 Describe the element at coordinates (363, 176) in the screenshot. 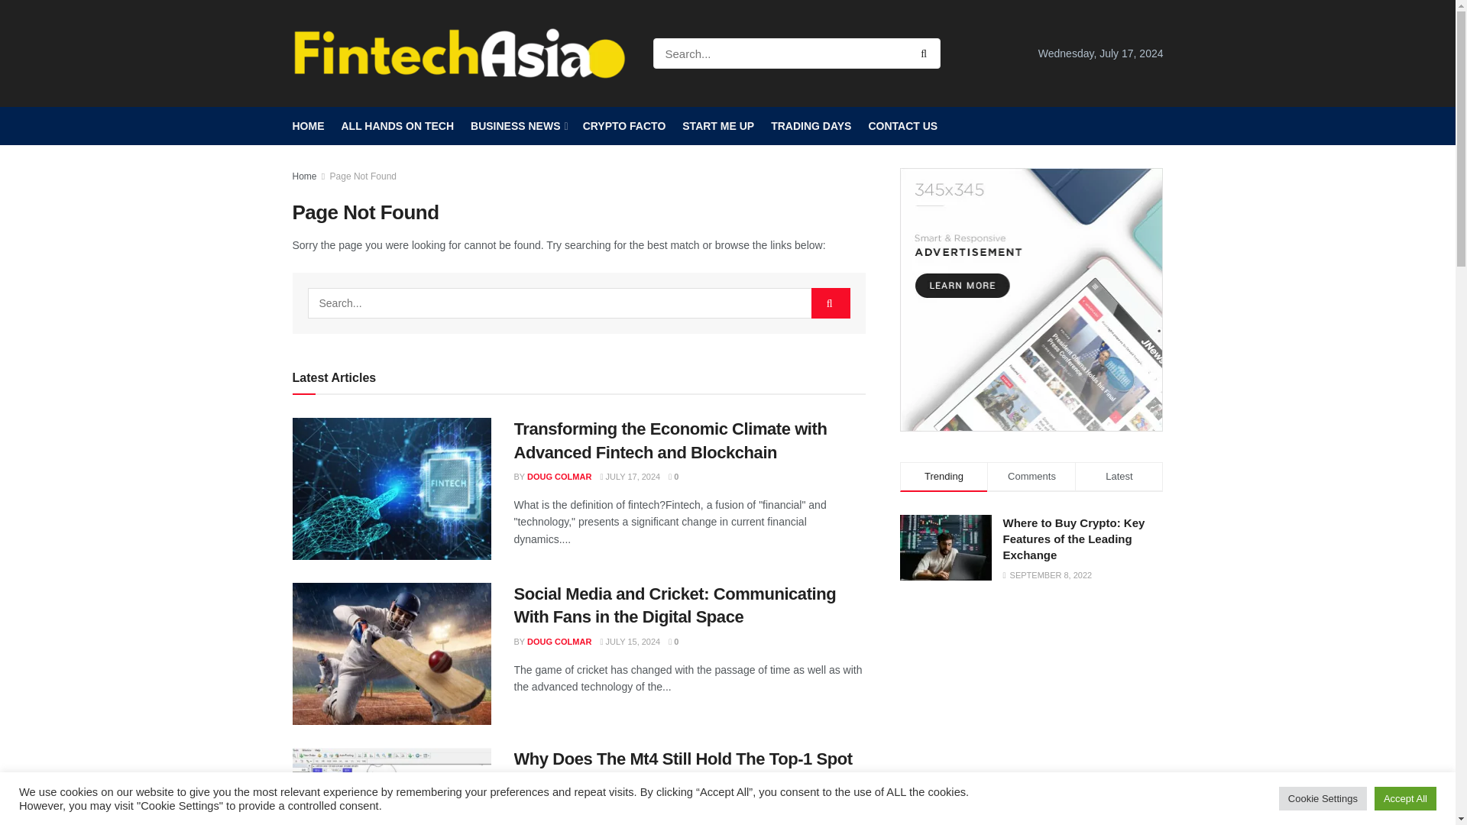

I see `Page Not Found` at that location.